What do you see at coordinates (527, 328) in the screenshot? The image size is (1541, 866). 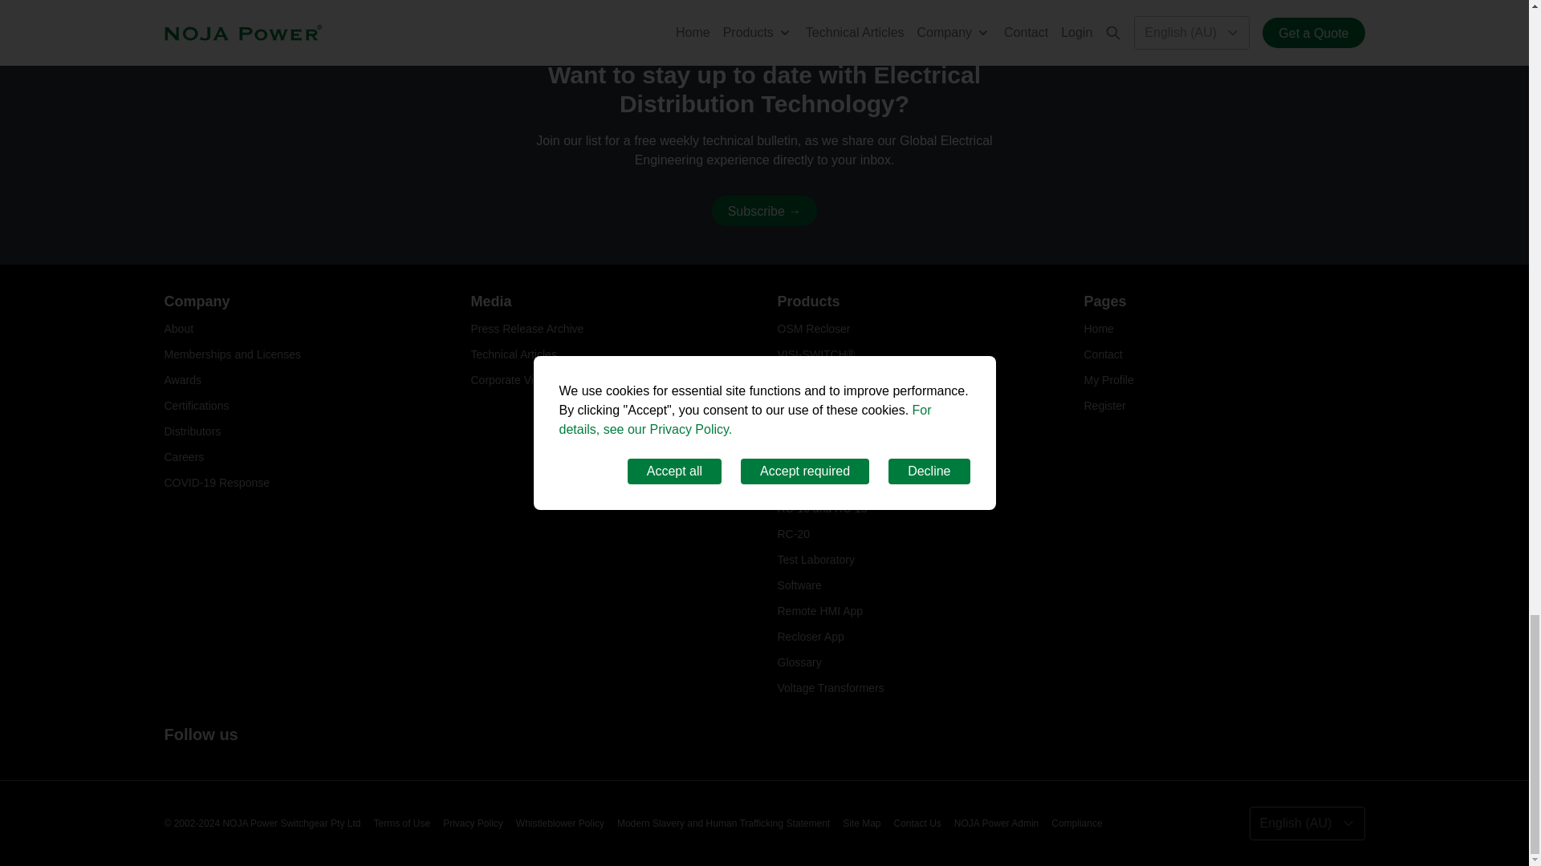 I see `Press Release Archive` at bounding box center [527, 328].